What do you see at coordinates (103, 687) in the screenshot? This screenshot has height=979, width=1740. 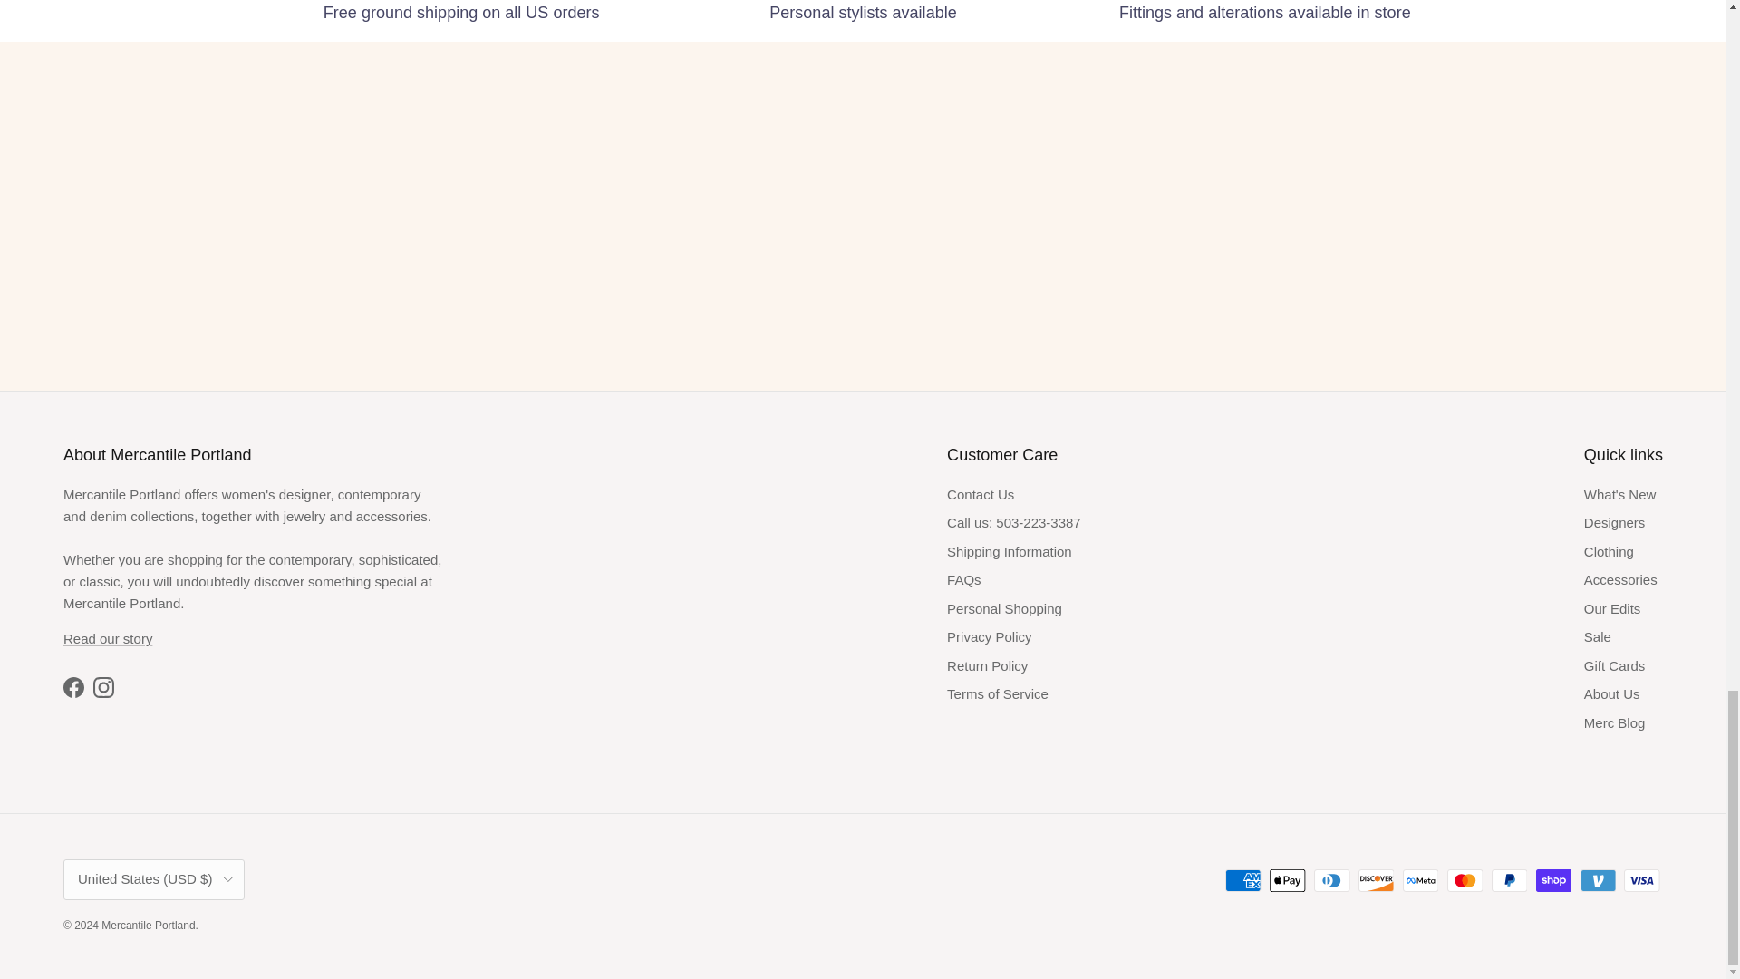 I see `Mercantile Portland on Instagram` at bounding box center [103, 687].